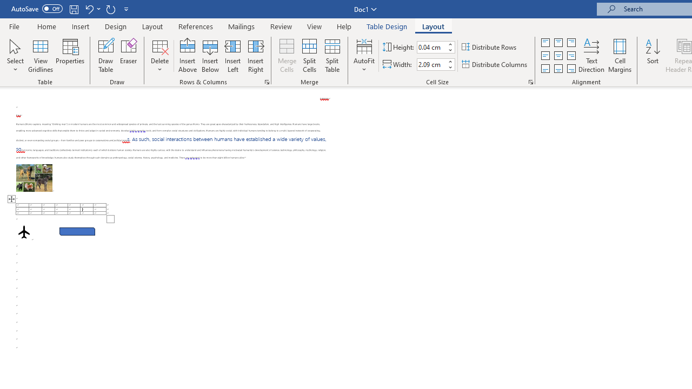  Describe the element at coordinates (531, 82) in the screenshot. I see `Properties...` at that location.